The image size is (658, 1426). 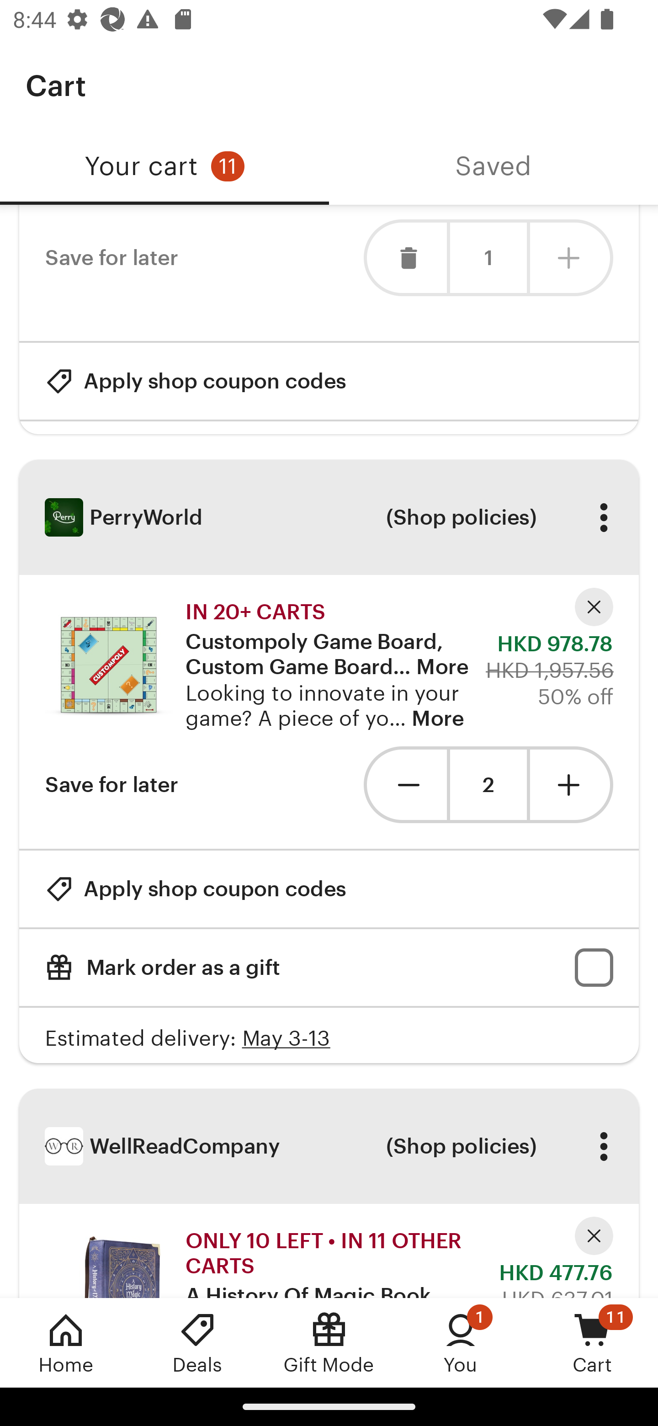 What do you see at coordinates (197, 1342) in the screenshot?
I see `Deals` at bounding box center [197, 1342].